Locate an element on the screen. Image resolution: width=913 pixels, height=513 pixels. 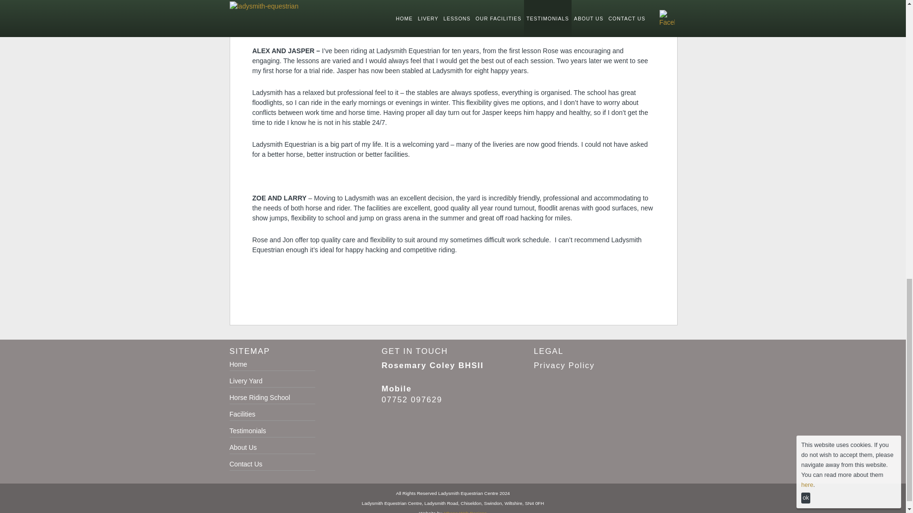
About Us is located at coordinates (243, 447).